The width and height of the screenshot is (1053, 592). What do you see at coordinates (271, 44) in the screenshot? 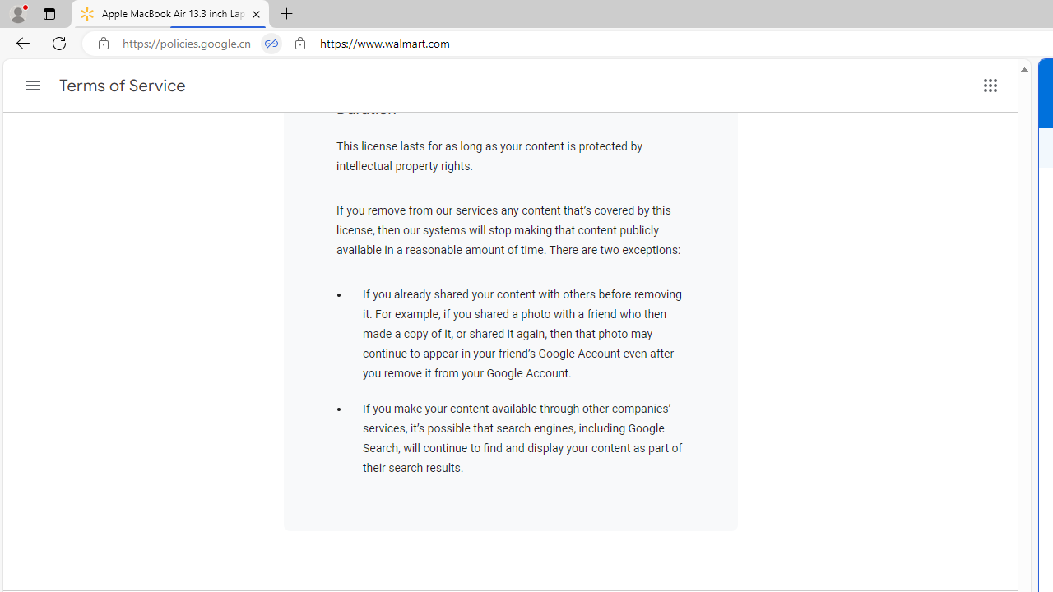
I see `Tabs in split screen` at bounding box center [271, 44].